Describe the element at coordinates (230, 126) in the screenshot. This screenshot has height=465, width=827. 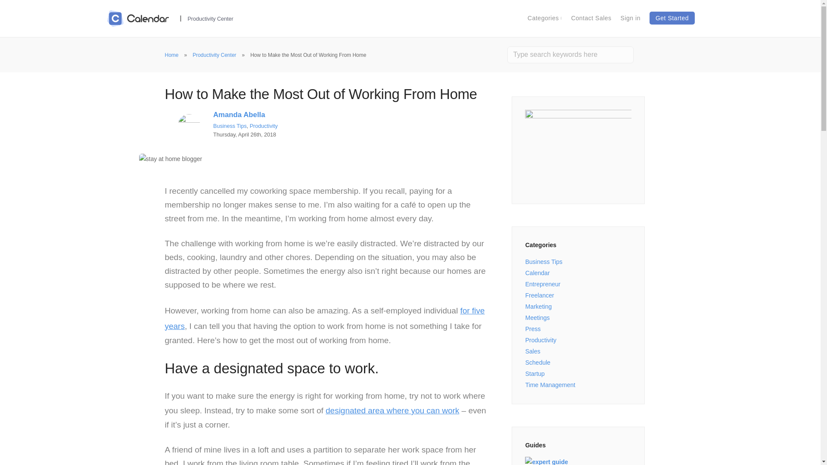
I see `Business Tips` at that location.